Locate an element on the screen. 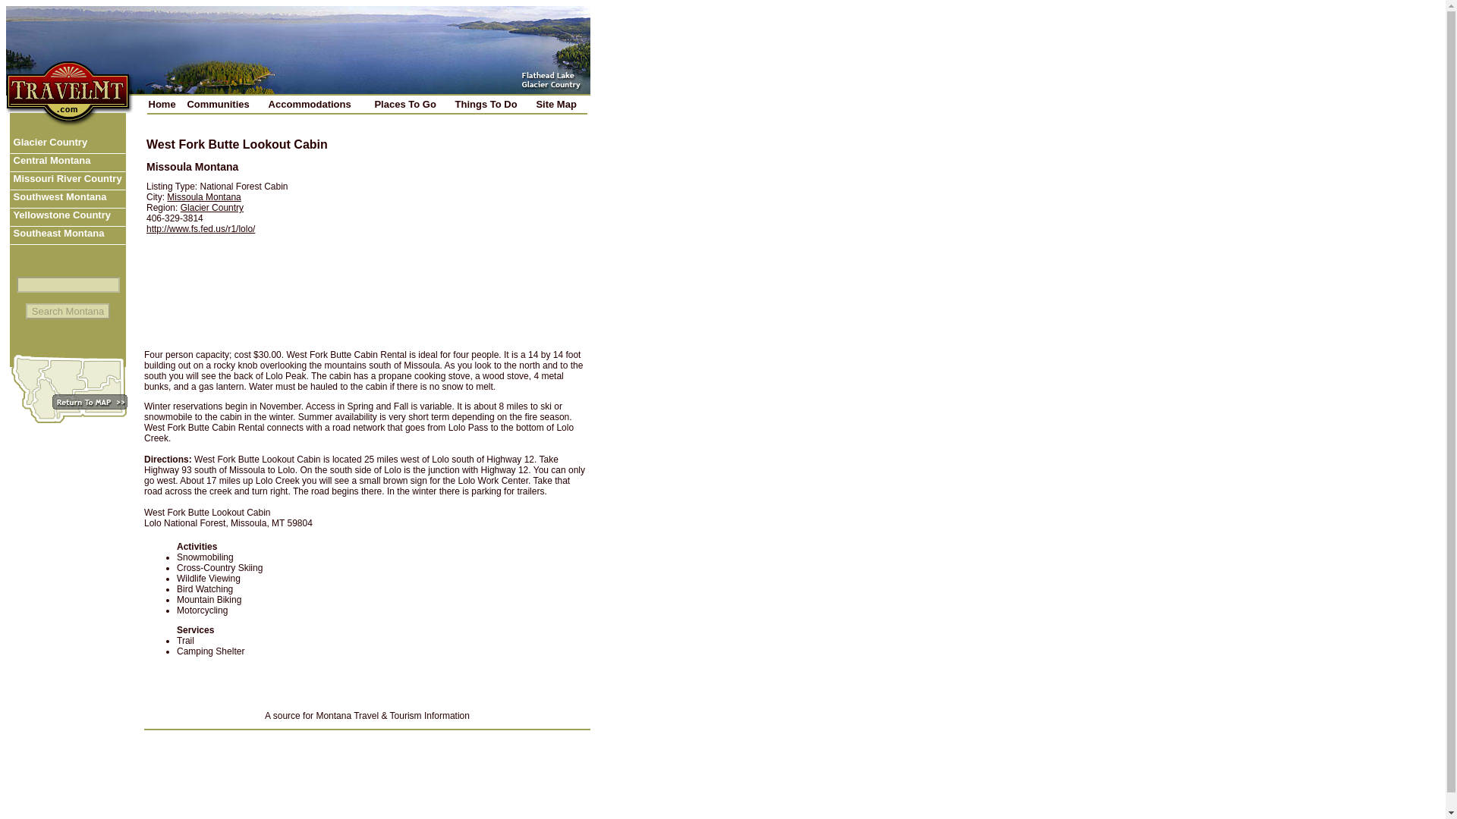 This screenshot has width=1457, height=819. Places To Go is located at coordinates (411, 103).